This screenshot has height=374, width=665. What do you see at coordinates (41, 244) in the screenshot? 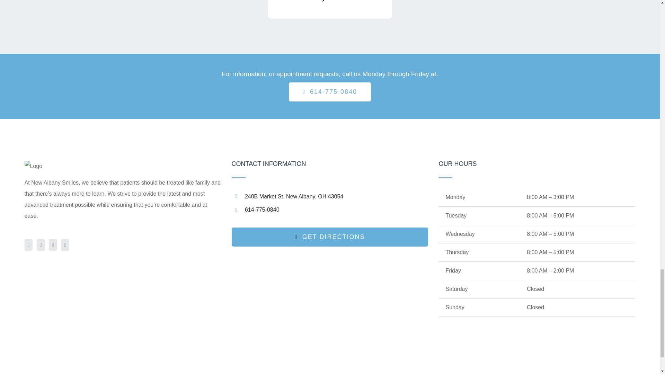
I see `Pinterest` at bounding box center [41, 244].